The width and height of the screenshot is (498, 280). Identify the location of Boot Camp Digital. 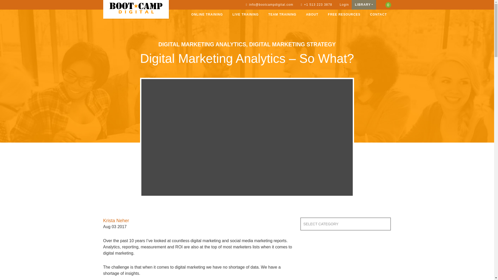
(136, 8).